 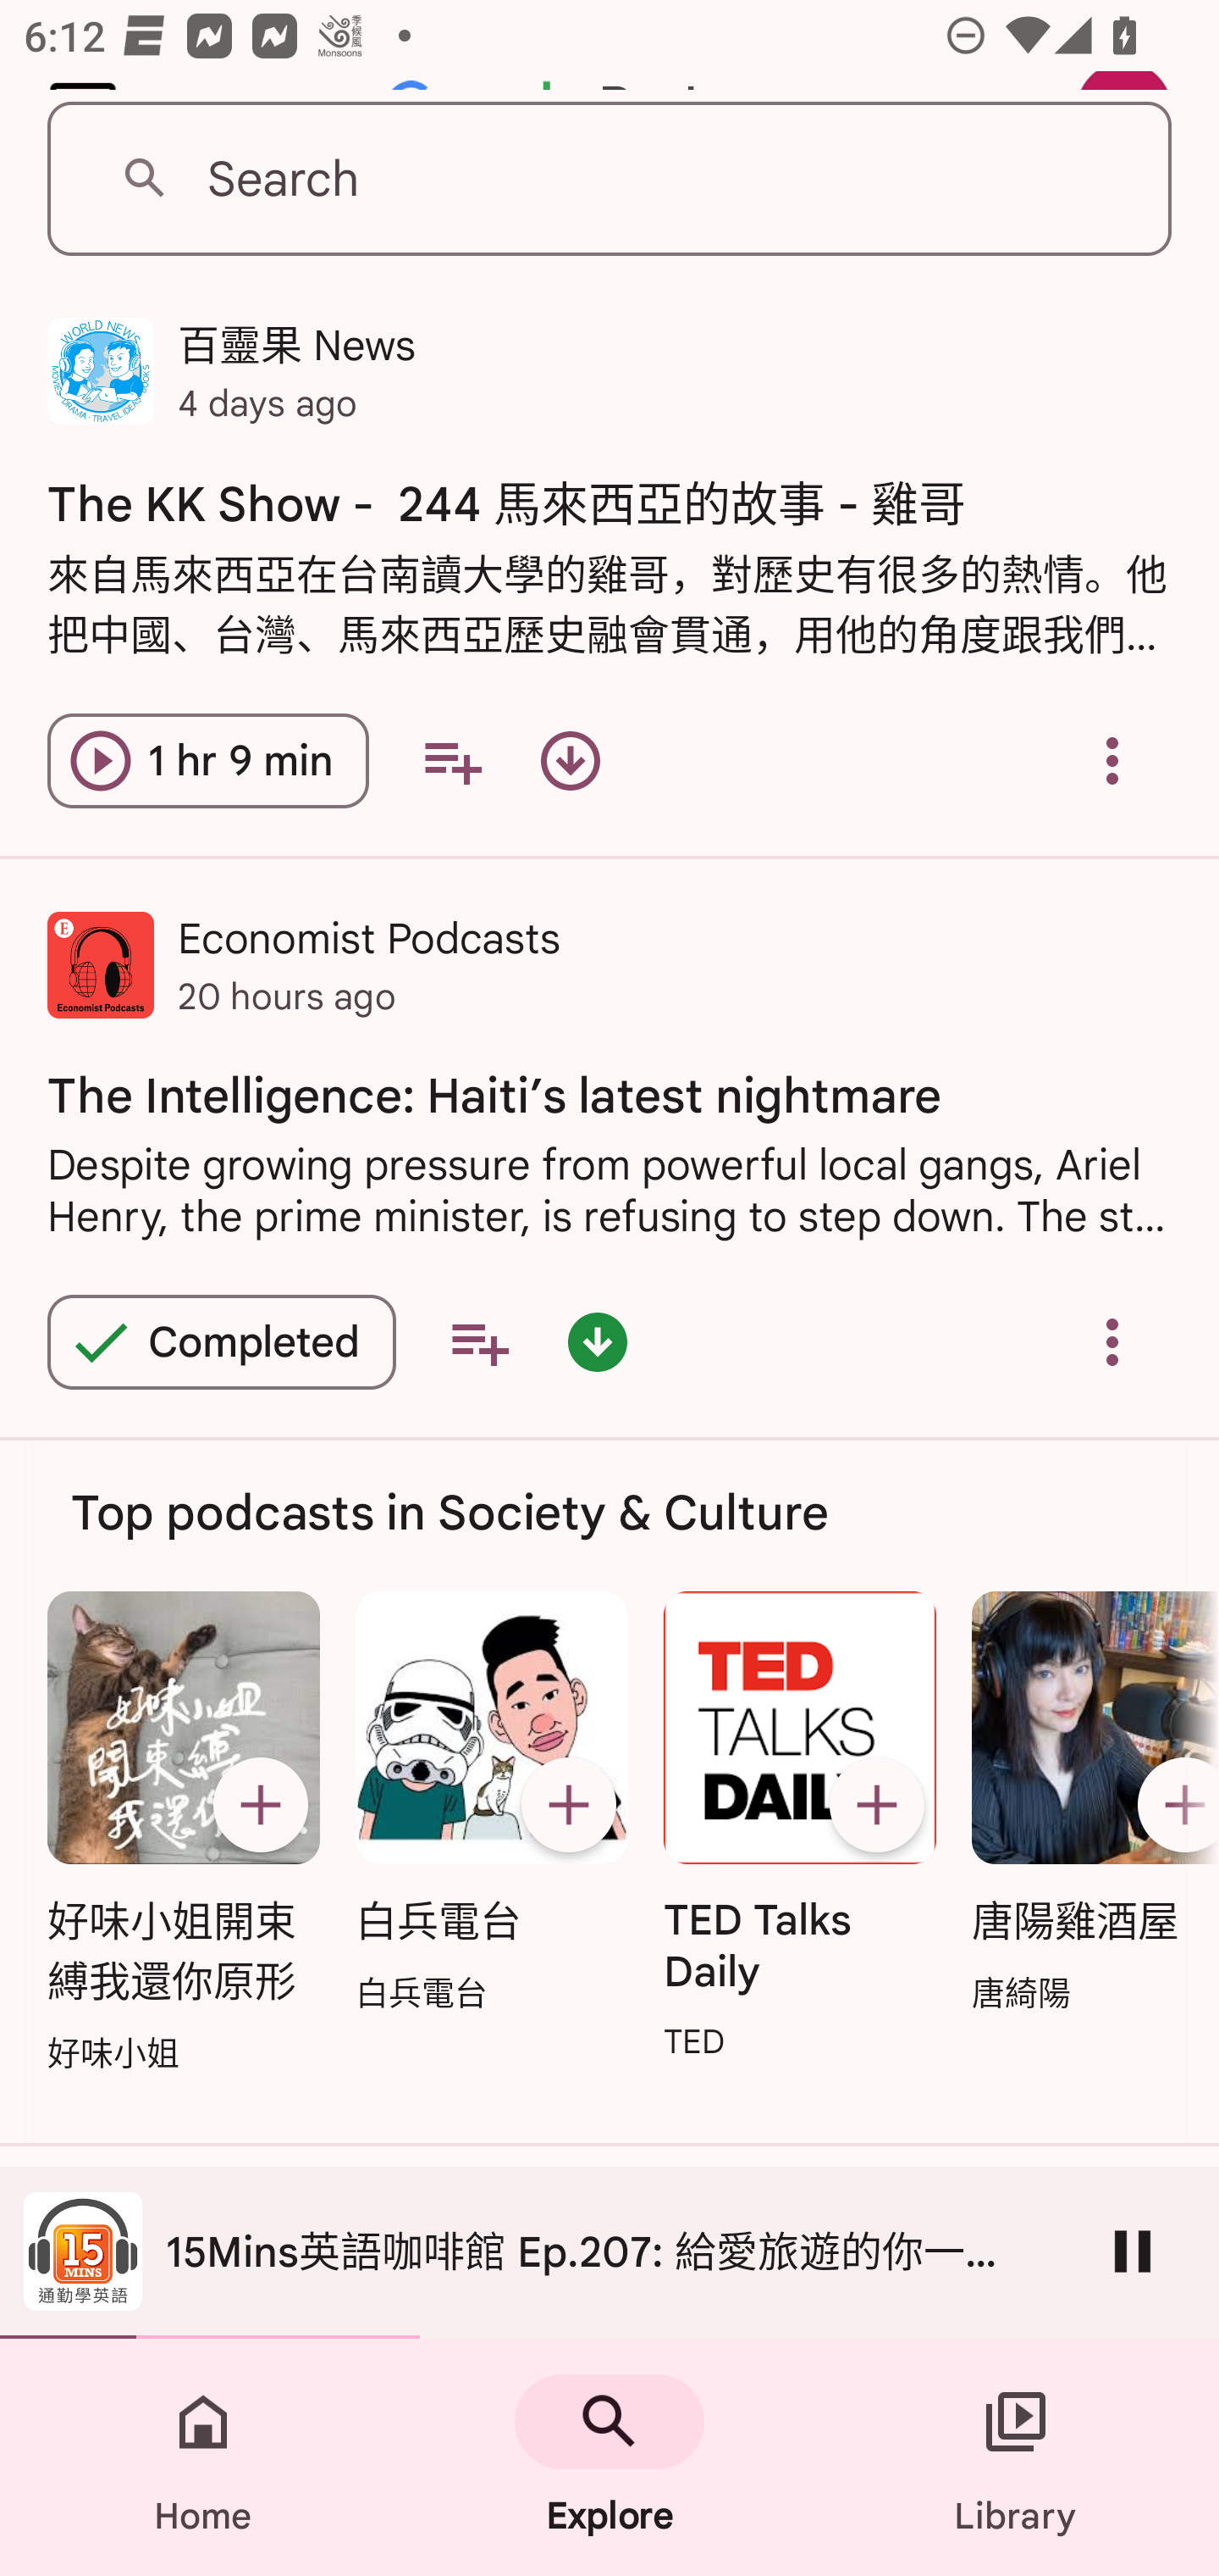 I want to click on Add to your queue, so click(x=479, y=1341).